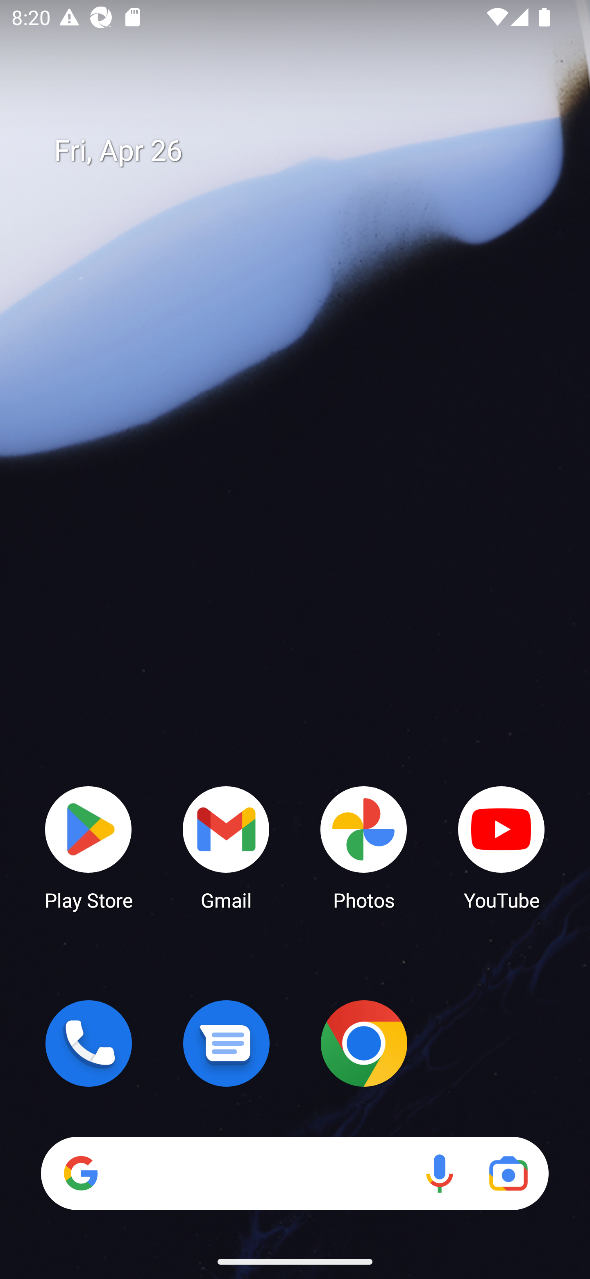 Image resolution: width=590 pixels, height=1279 pixels. I want to click on Search Voice search Google Lens, so click(295, 1173).